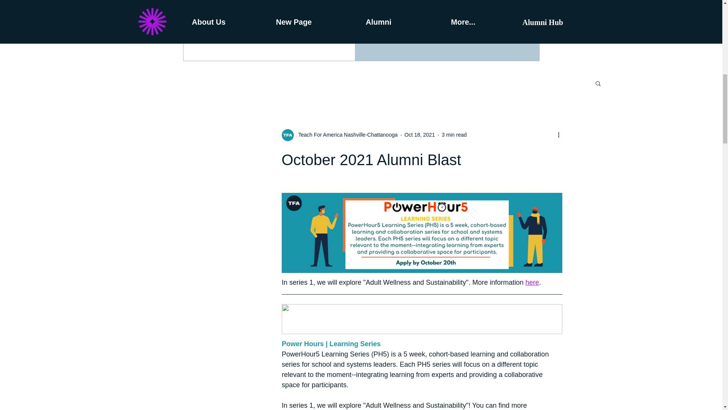 This screenshot has width=728, height=410. Describe the element at coordinates (419, 134) in the screenshot. I see `Oct 18, 2021` at that location.